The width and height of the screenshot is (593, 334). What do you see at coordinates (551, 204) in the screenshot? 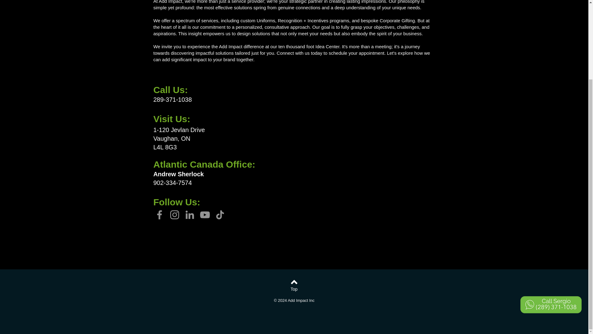
I see `Call button 3.png` at bounding box center [551, 204].